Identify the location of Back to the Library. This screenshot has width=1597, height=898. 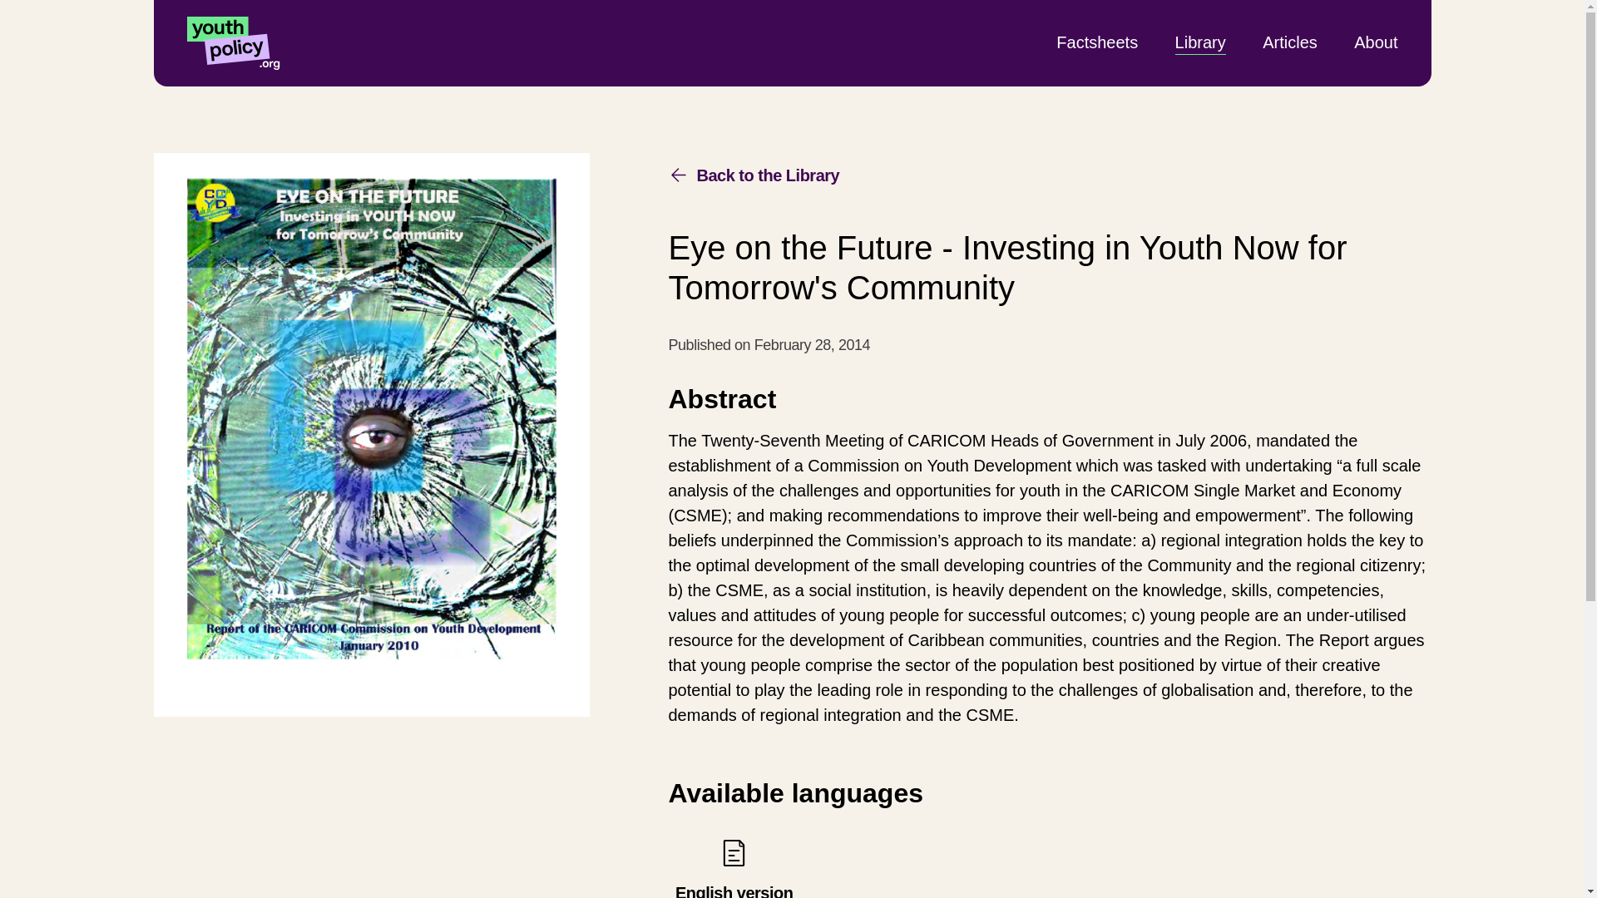
(1201, 42).